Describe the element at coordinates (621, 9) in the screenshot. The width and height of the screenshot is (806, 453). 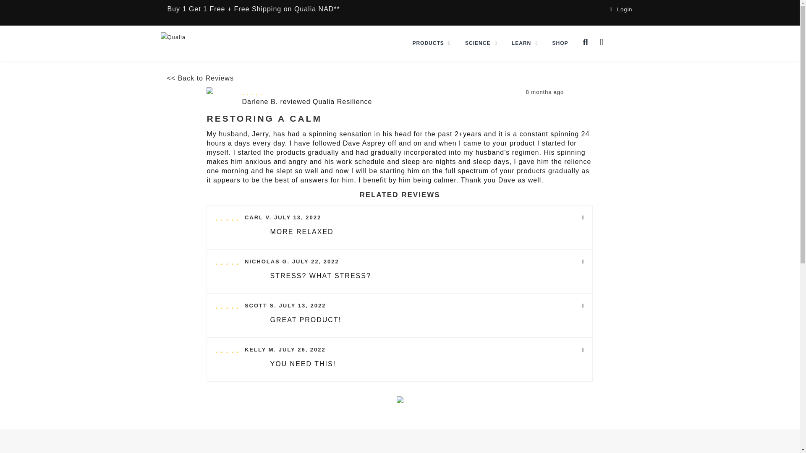
I see `Login` at that location.